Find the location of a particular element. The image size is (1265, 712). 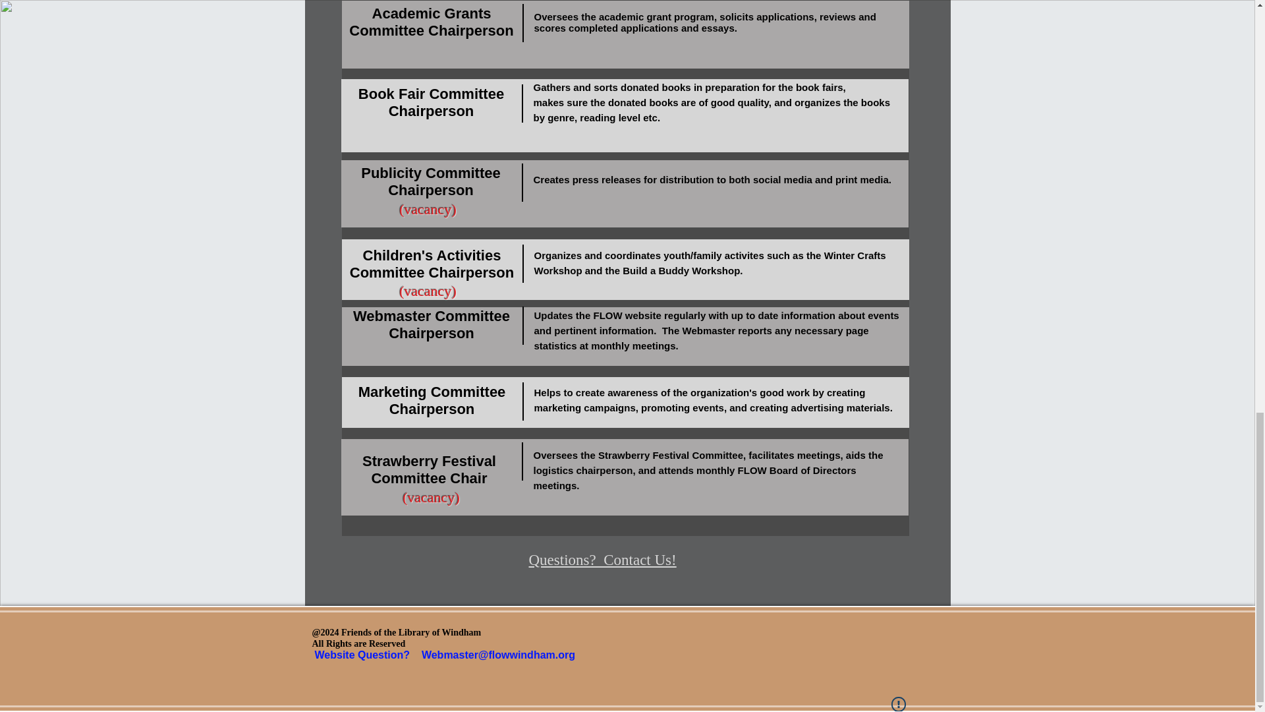

Questions?  Contact Us! is located at coordinates (602, 559).